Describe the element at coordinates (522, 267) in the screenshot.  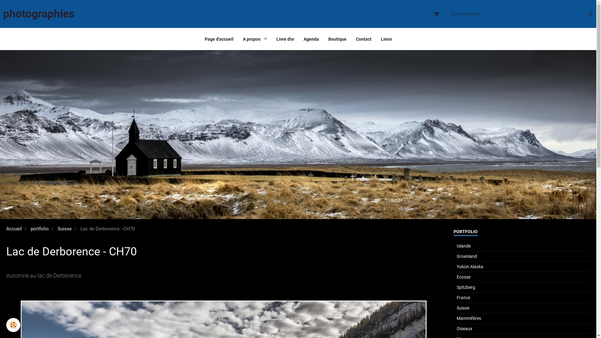
I see `Yukon-Alaska` at that location.